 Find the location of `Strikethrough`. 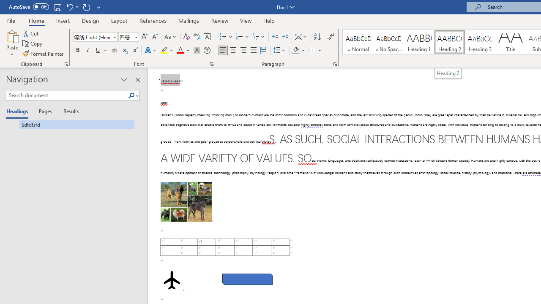

Strikethrough is located at coordinates (114, 51).